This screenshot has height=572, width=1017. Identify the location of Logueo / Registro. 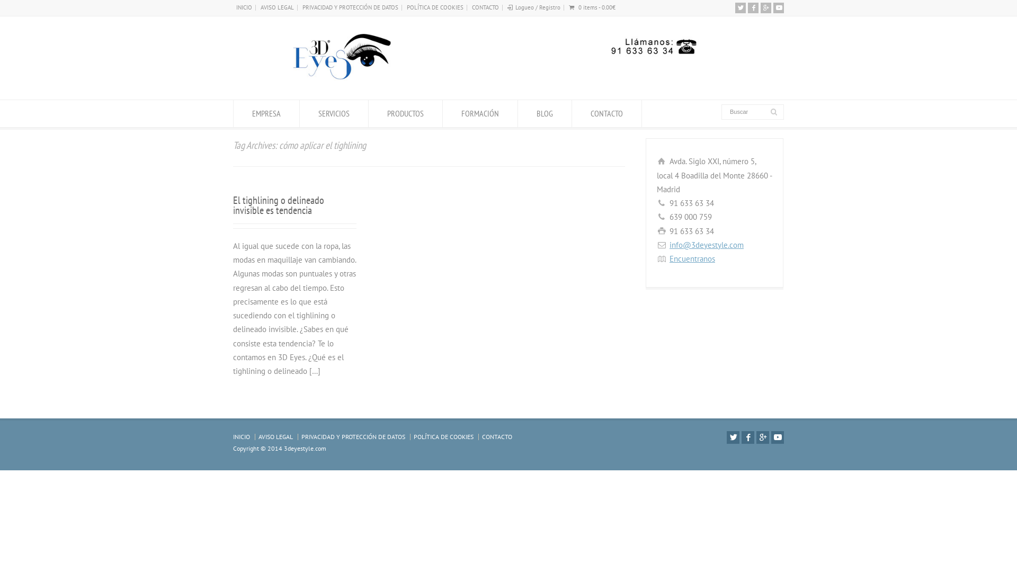
(538, 7).